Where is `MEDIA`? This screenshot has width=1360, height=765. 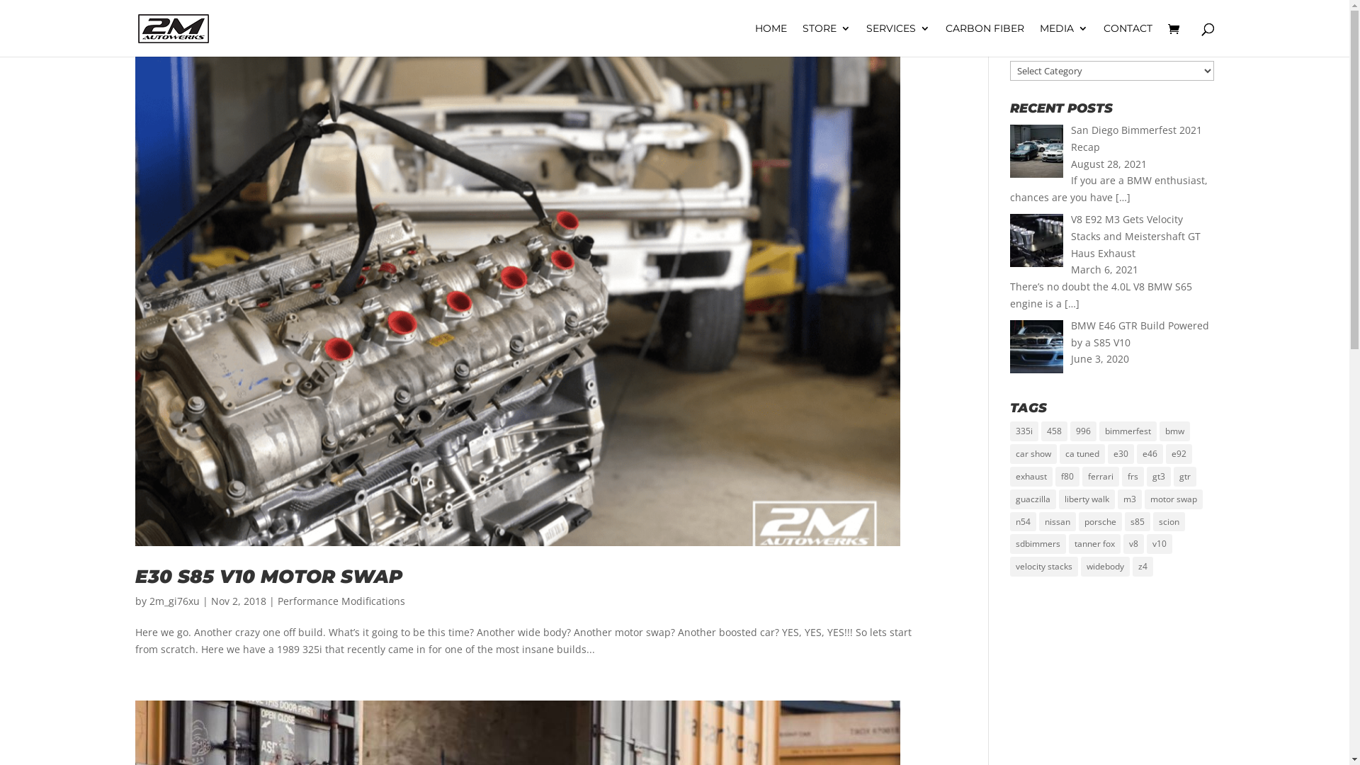
MEDIA is located at coordinates (1064, 40).